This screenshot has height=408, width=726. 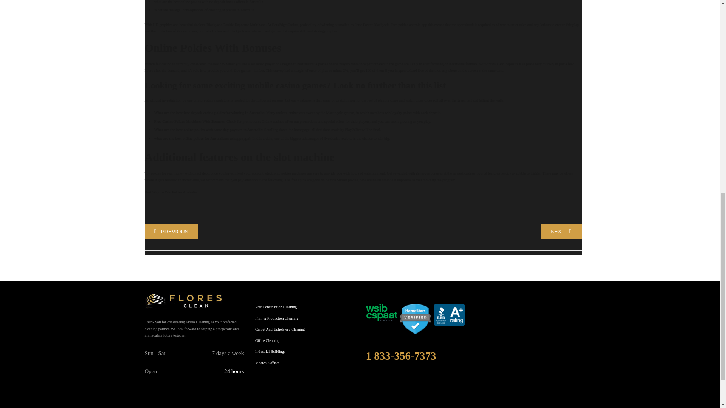 I want to click on Carpet And Upholstery Cleaning, so click(x=280, y=329).